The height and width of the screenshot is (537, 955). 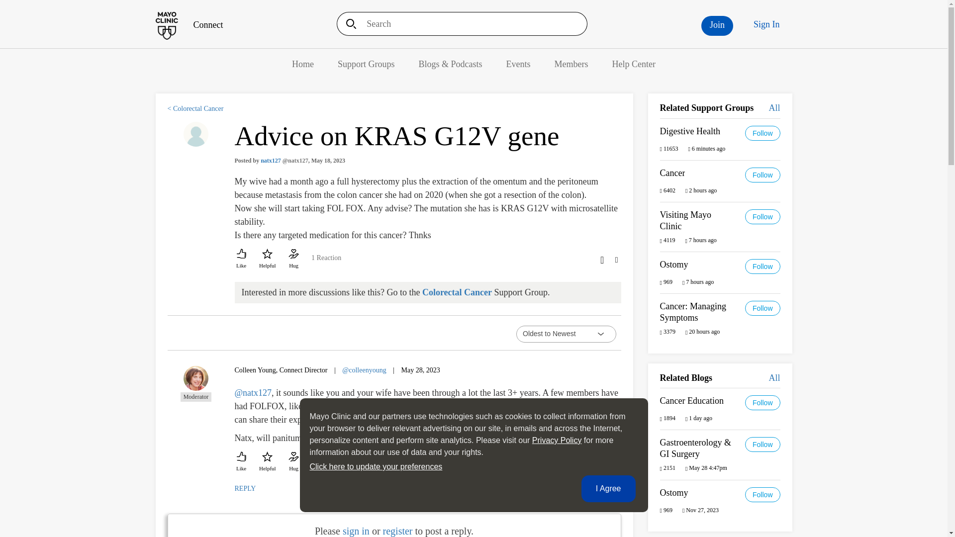 What do you see at coordinates (326, 262) in the screenshot?
I see `1 Reaction` at bounding box center [326, 262].